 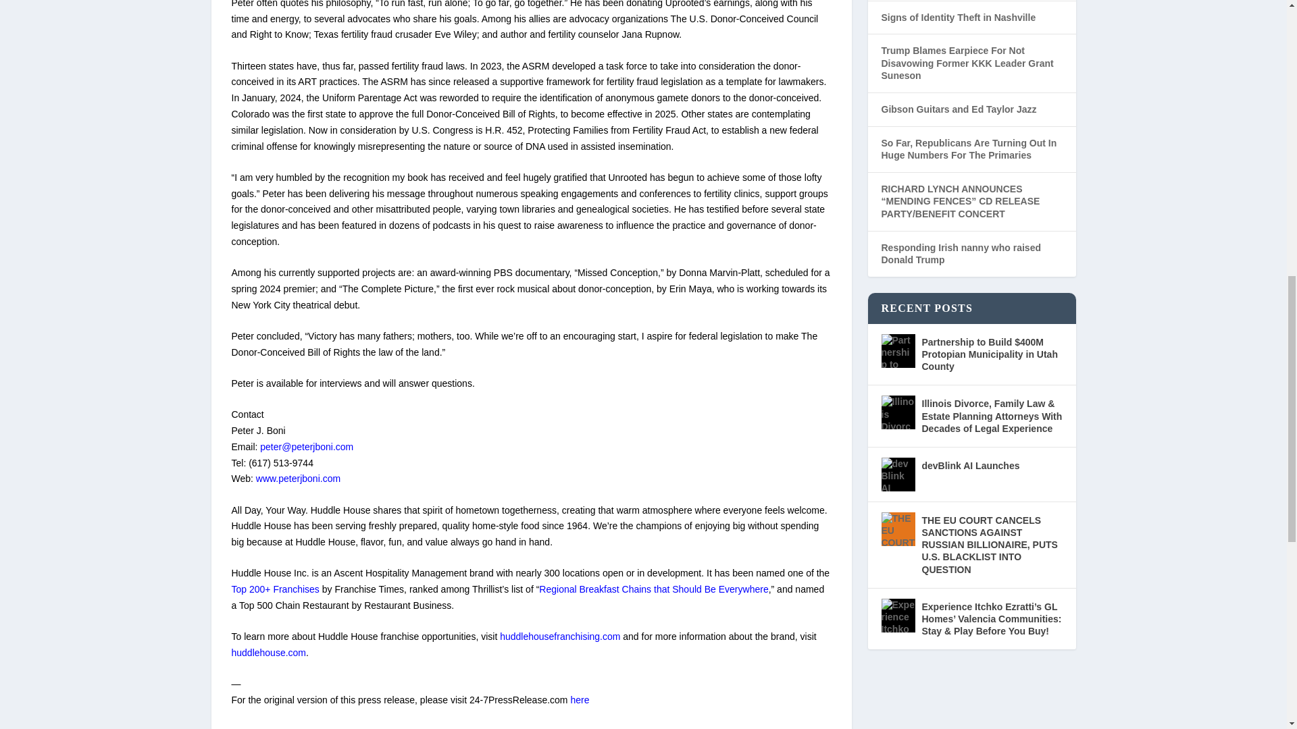 What do you see at coordinates (653, 589) in the screenshot?
I see `Regional Breakfast Chains that Should Be Everywhere` at bounding box center [653, 589].